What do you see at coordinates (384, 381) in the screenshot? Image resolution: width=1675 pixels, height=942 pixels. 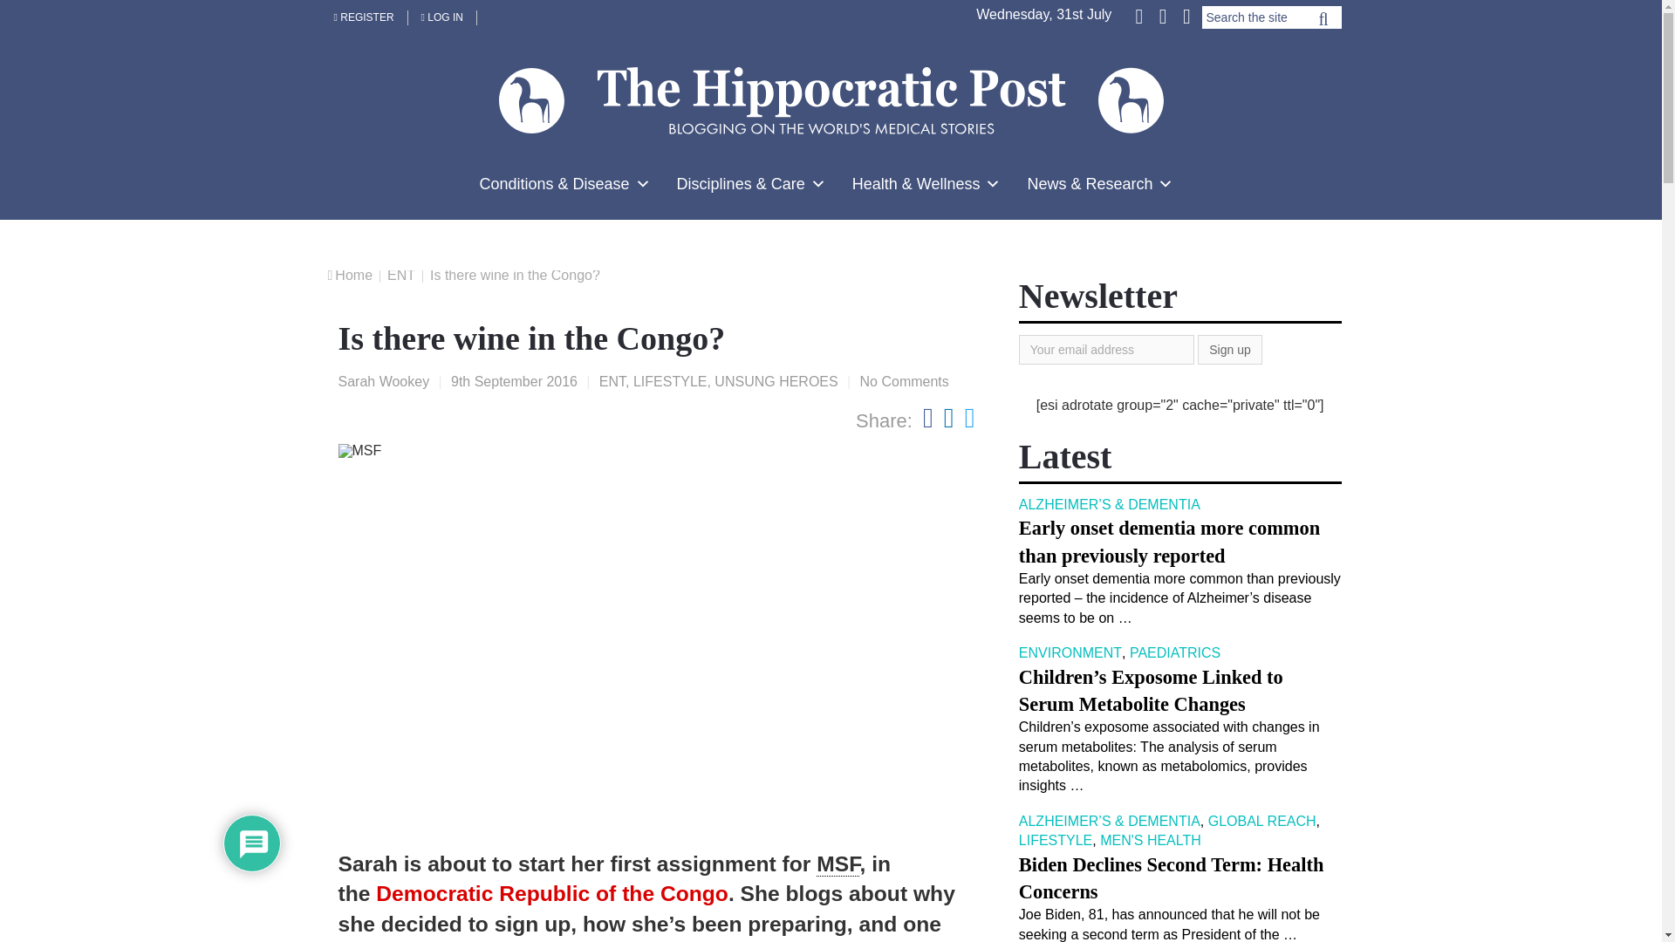 I see `Posts by Sarah Wookey` at bounding box center [384, 381].